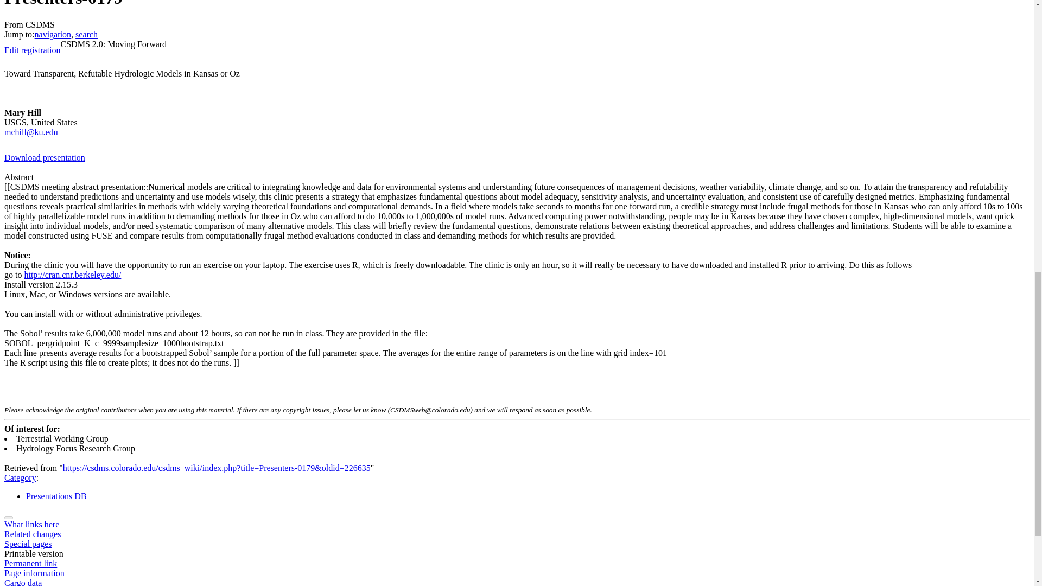 The image size is (1042, 586). Describe the element at coordinates (30, 563) in the screenshot. I see `Permanent link to this revision of this page` at that location.